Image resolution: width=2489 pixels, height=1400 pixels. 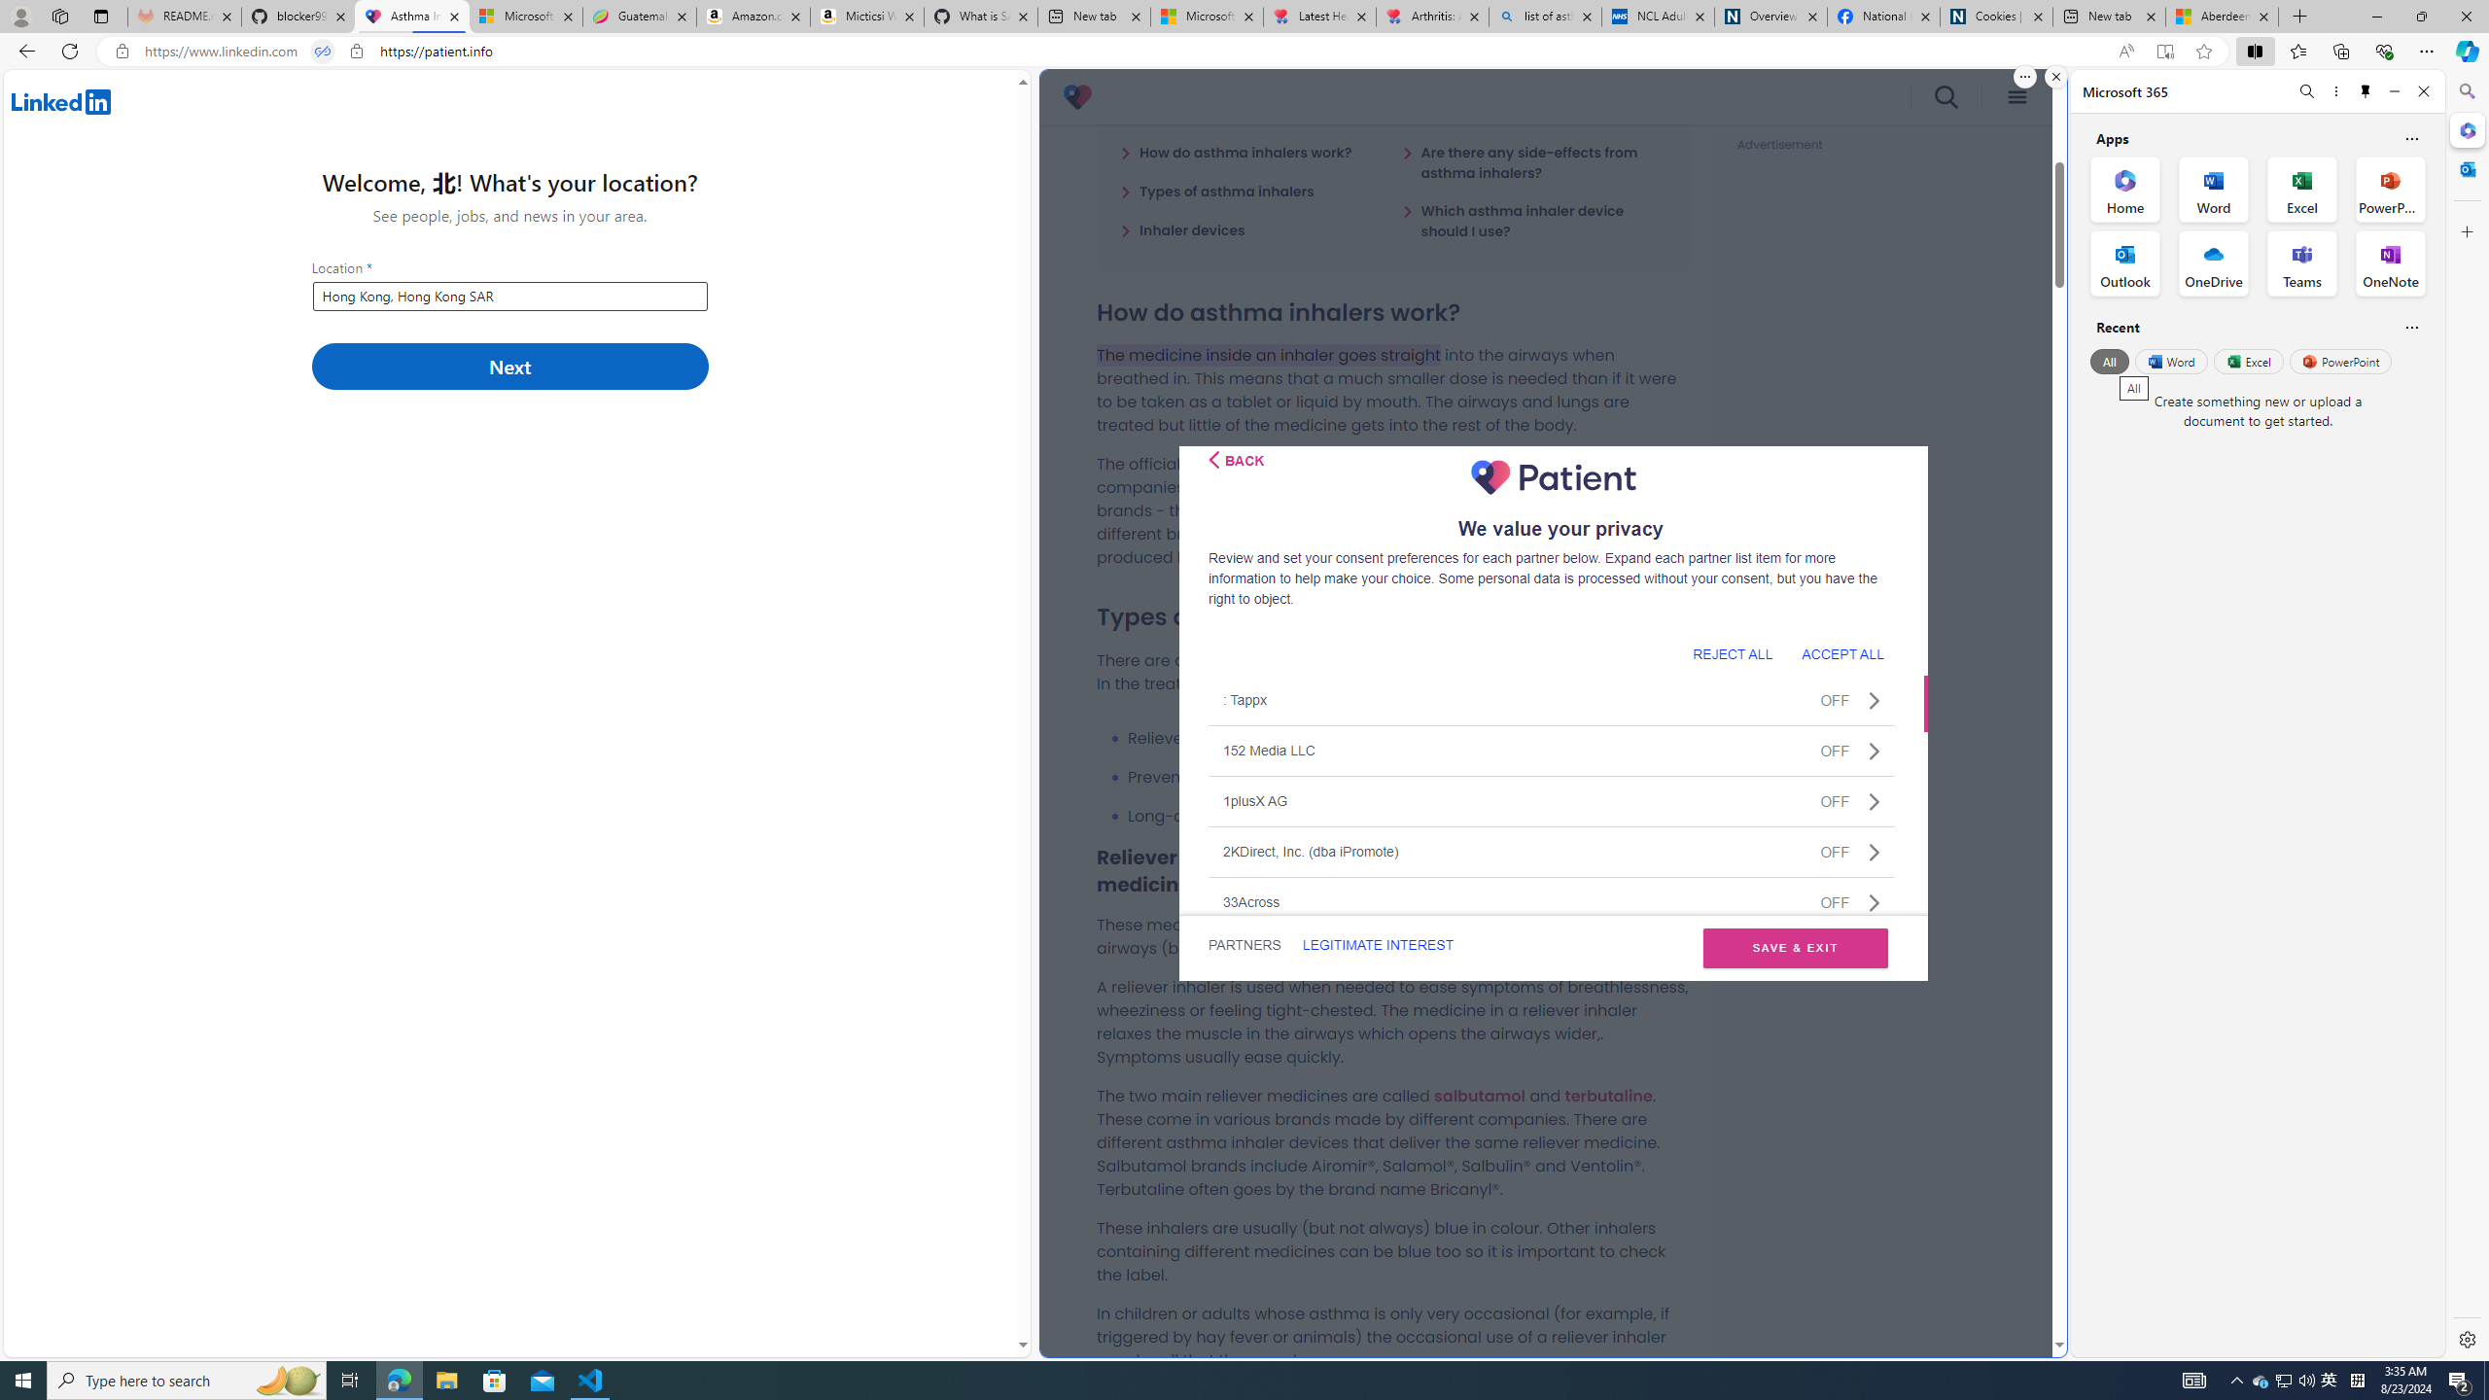 What do you see at coordinates (1182, 229) in the screenshot?
I see `Inhaler devices` at bounding box center [1182, 229].